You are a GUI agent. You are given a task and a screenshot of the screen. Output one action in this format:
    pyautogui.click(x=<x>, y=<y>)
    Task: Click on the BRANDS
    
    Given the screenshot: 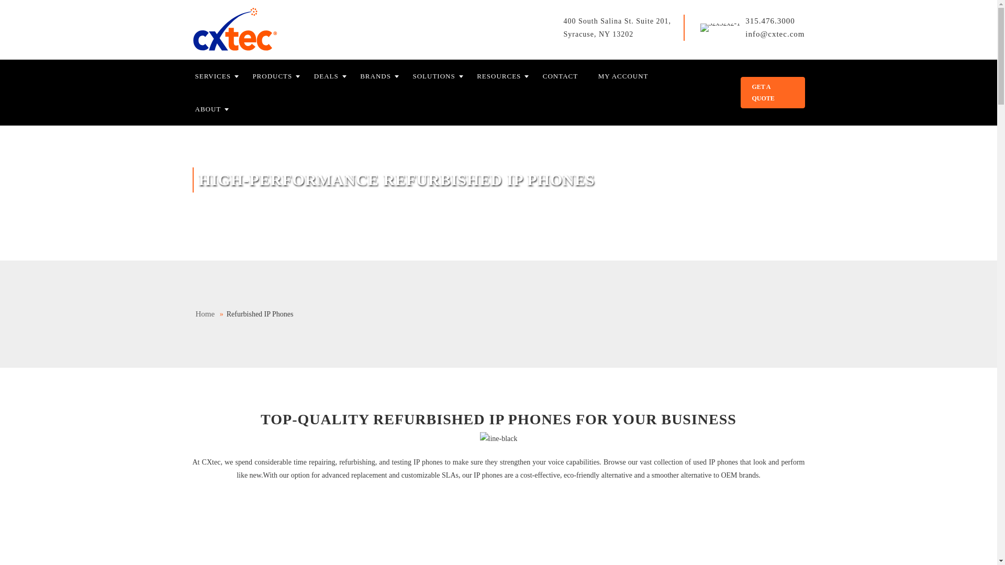 What is the action you would take?
    pyautogui.click(x=382, y=76)
    